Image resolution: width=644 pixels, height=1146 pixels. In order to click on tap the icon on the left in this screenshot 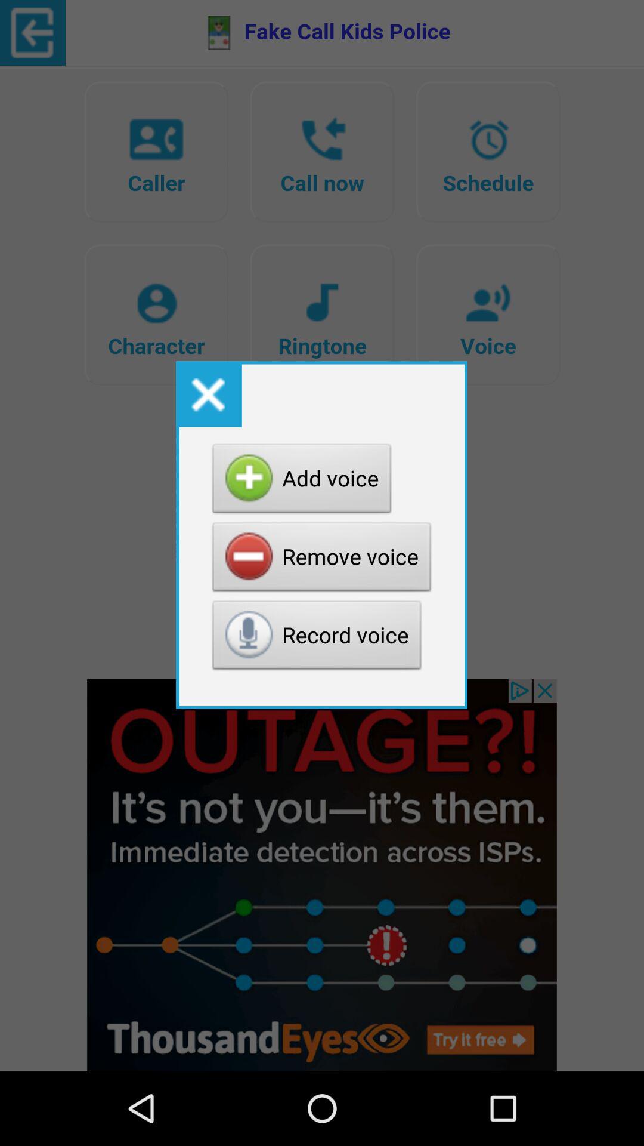, I will do `click(209, 394)`.